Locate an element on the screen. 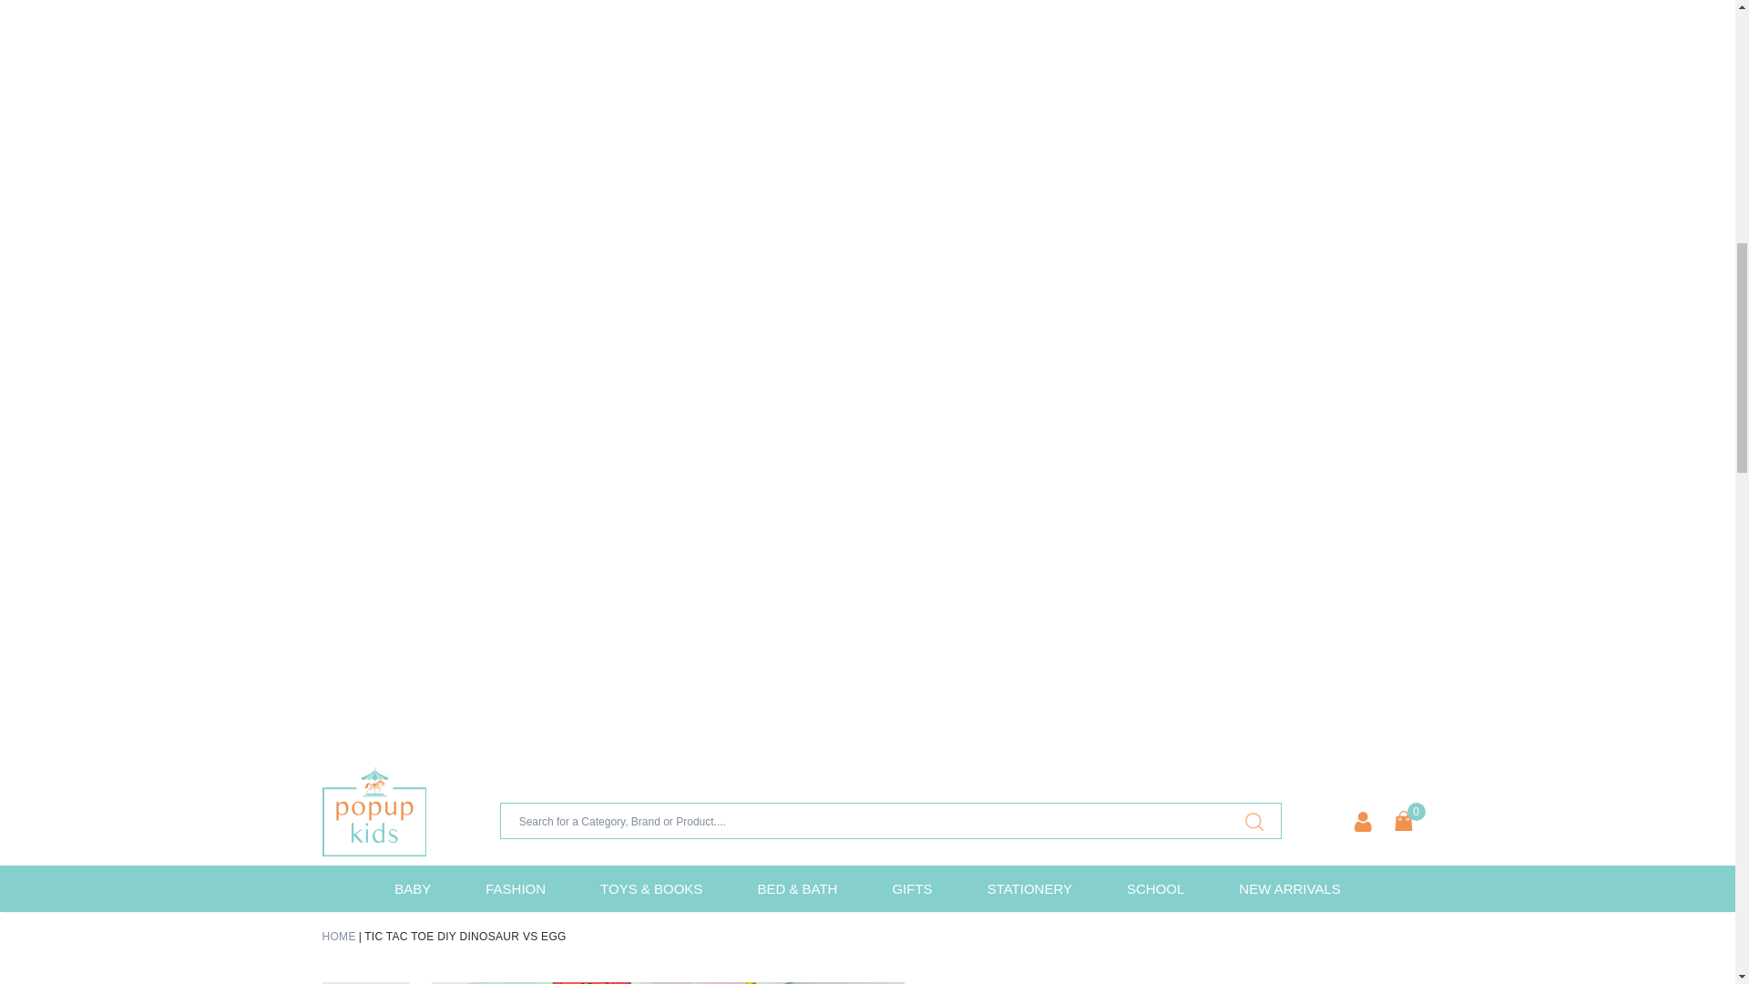 Image resolution: width=1749 pixels, height=984 pixels. Logo is located at coordinates (373, 811).